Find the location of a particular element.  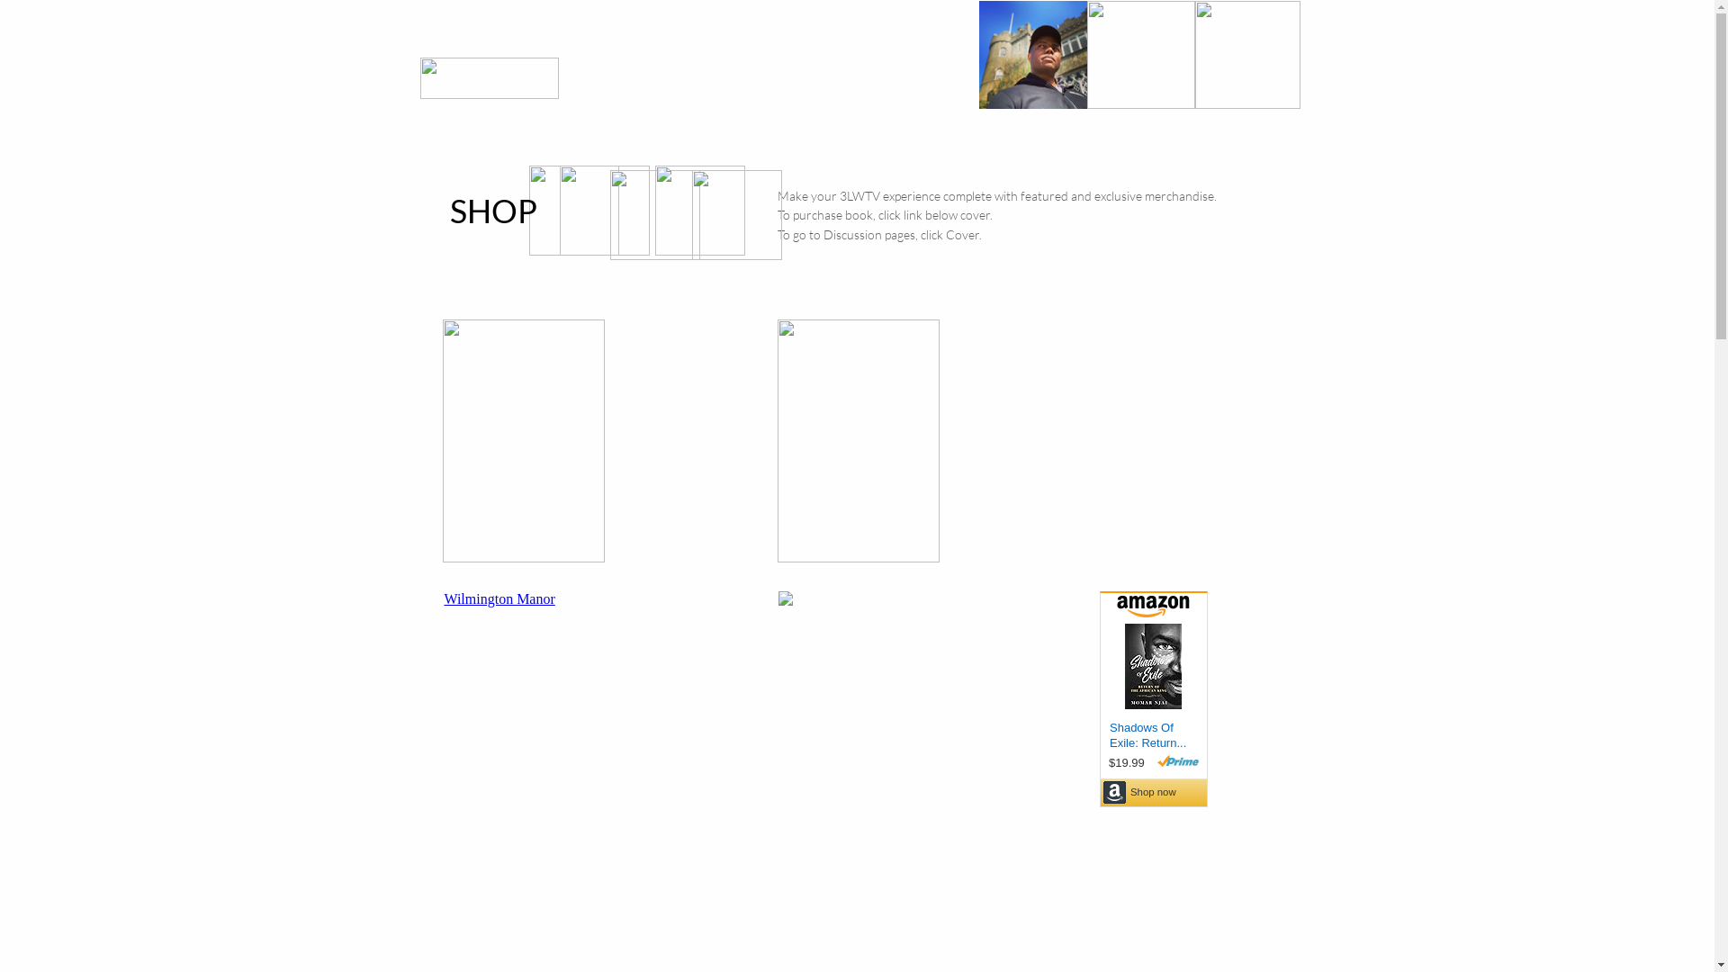

Wilmington Manor is located at coordinates (499, 599).